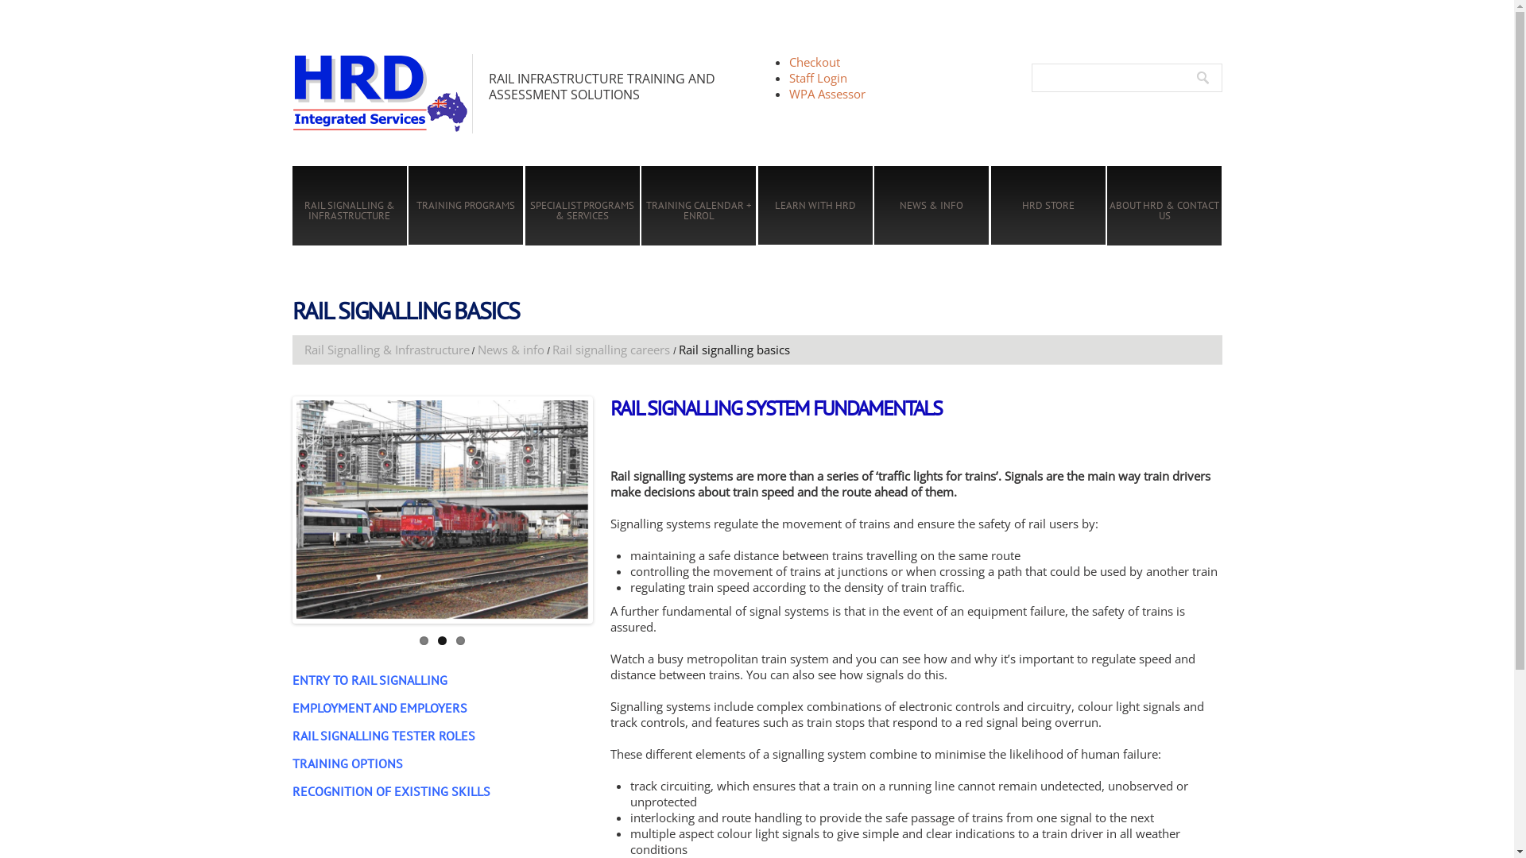 The width and height of the screenshot is (1526, 858). Describe the element at coordinates (443, 510) in the screenshot. I see `Spencer Street Yard Signals` at that location.